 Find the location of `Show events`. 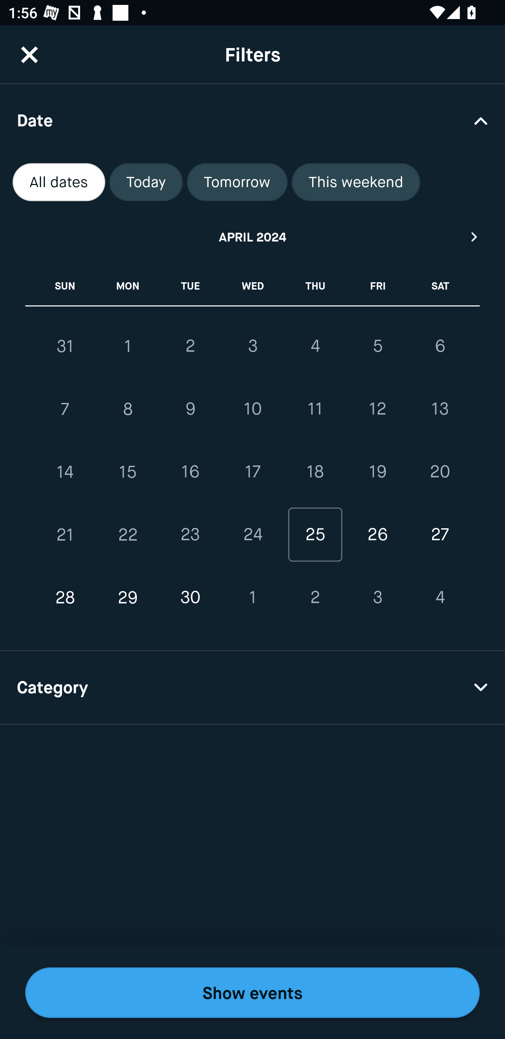

Show events is located at coordinates (252, 993).